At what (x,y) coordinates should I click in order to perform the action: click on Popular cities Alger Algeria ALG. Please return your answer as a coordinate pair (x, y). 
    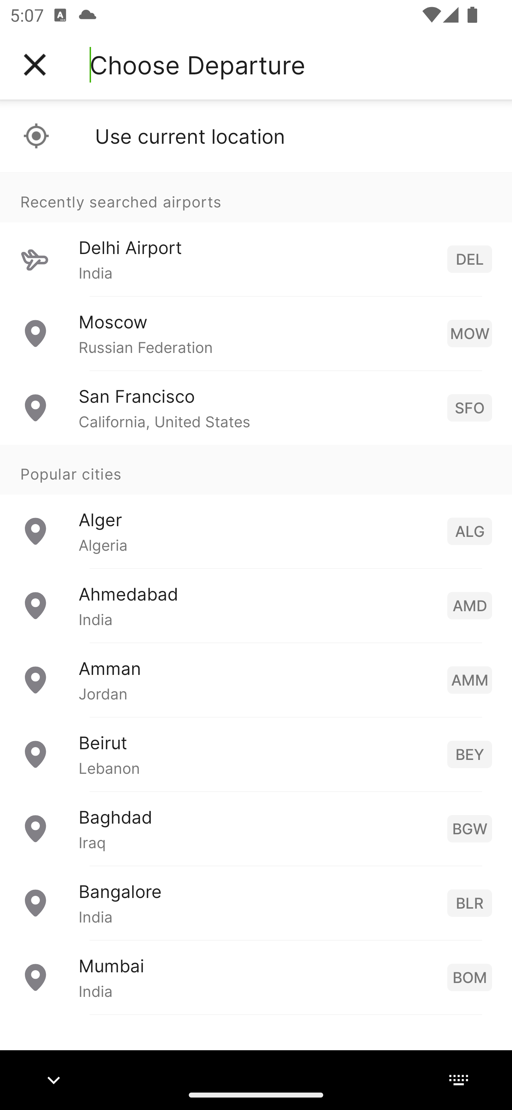
    Looking at the image, I should click on (256, 507).